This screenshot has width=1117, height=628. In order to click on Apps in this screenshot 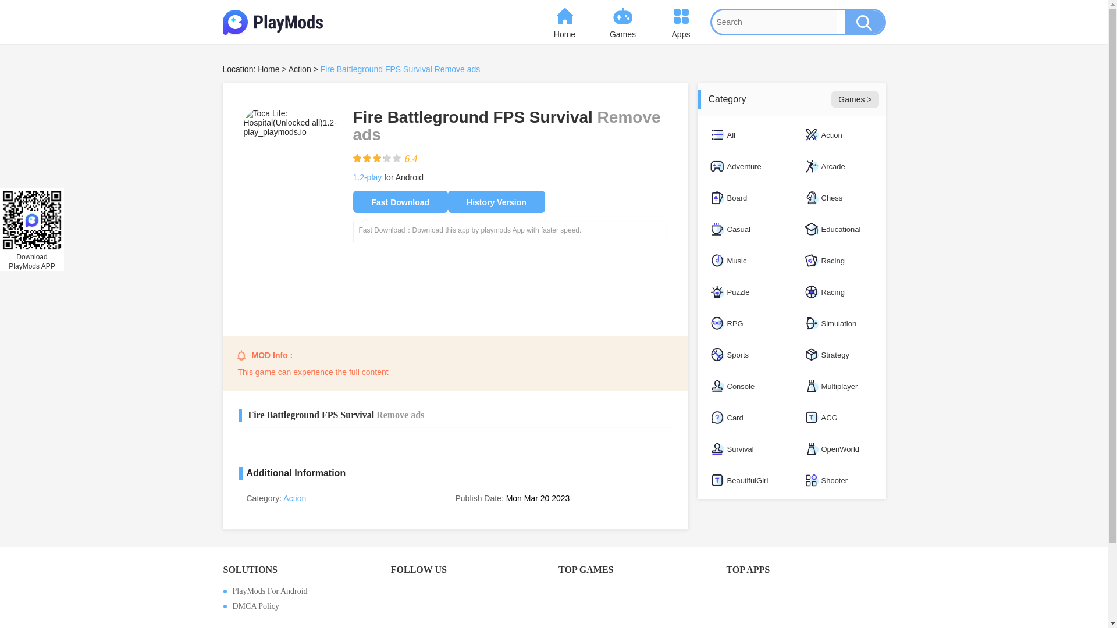, I will do `click(680, 22)`.